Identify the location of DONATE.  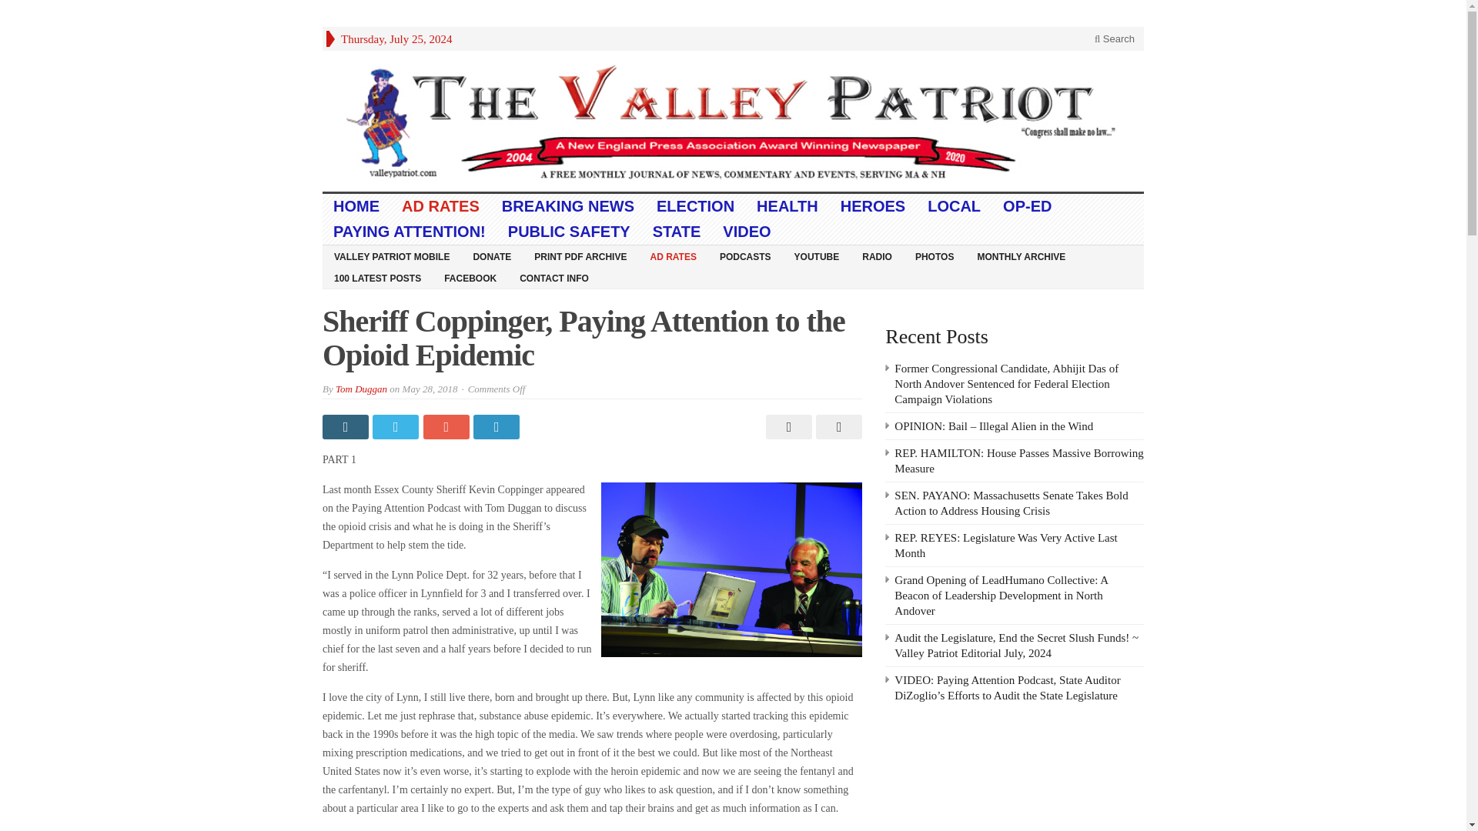
(492, 255).